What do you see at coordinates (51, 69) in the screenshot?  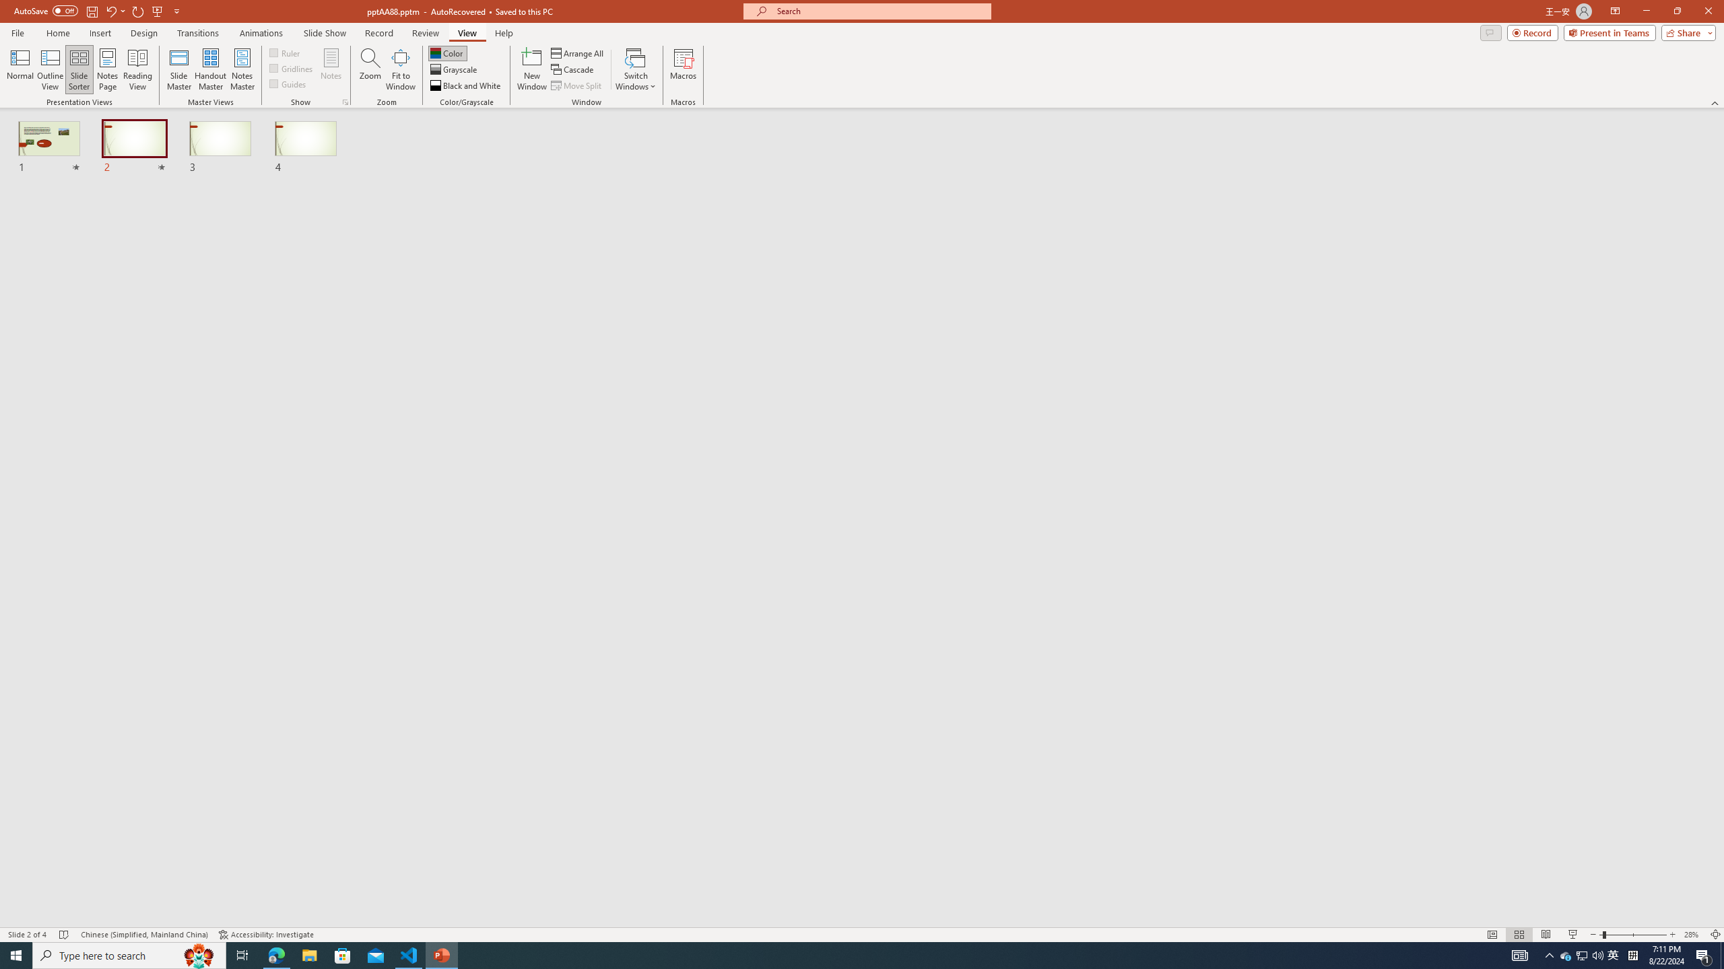 I see `Outline View` at bounding box center [51, 69].